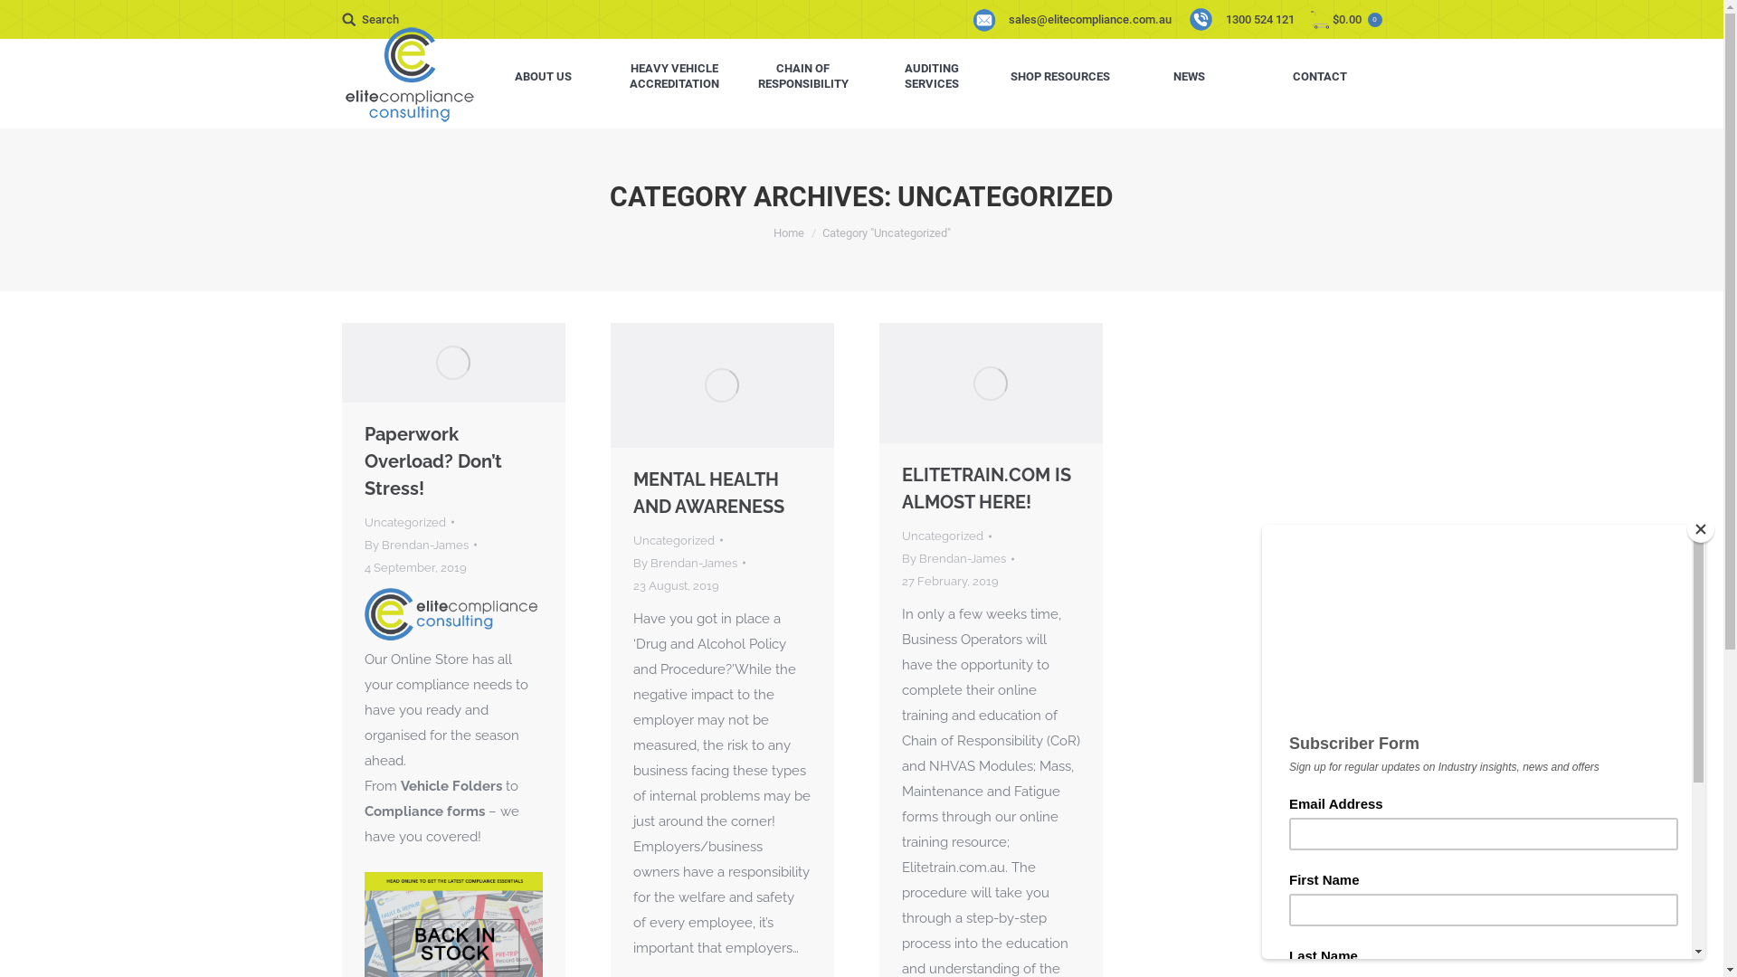 This screenshot has width=1737, height=977. What do you see at coordinates (677, 585) in the screenshot?
I see `23 August, 2019` at bounding box center [677, 585].